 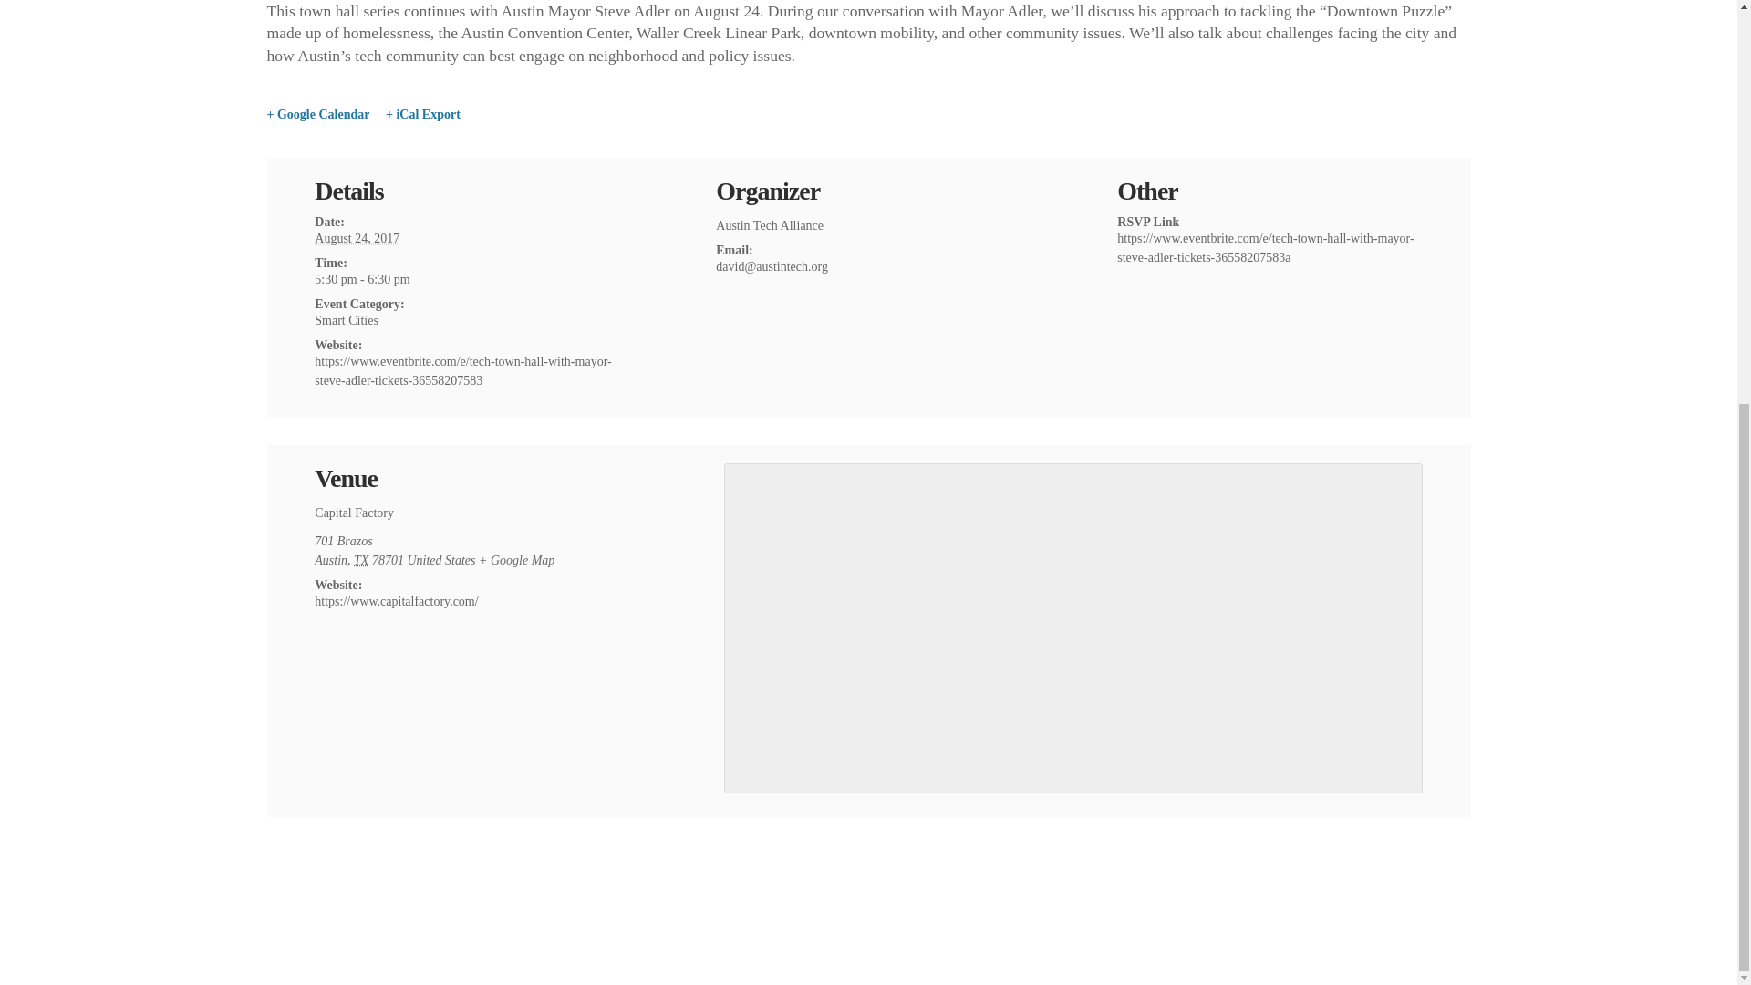 What do you see at coordinates (357, 237) in the screenshot?
I see `2017-08-24` at bounding box center [357, 237].